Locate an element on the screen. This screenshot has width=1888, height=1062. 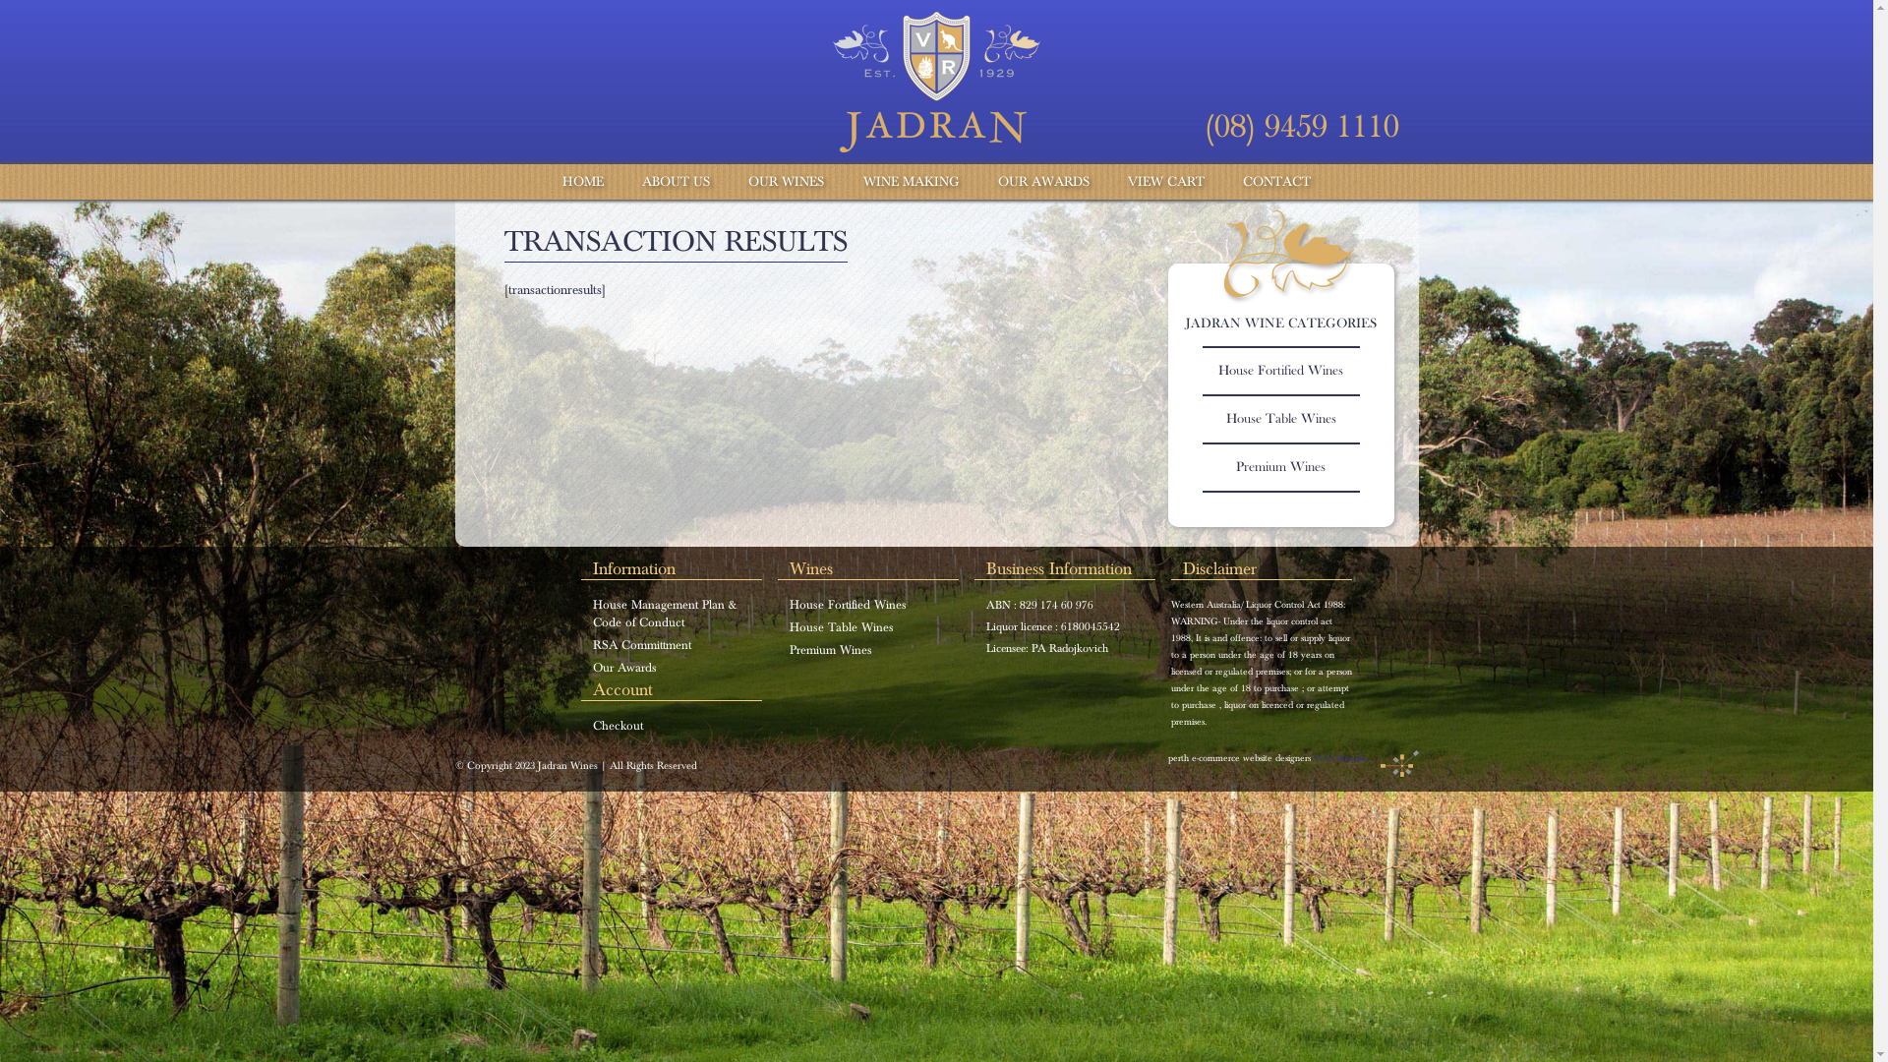
WINE MAKING is located at coordinates (912, 182).